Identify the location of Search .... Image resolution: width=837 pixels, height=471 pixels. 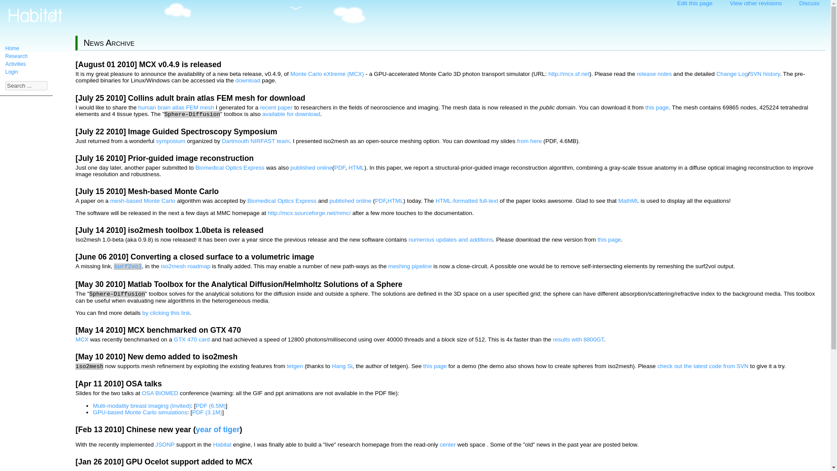
(26, 85).